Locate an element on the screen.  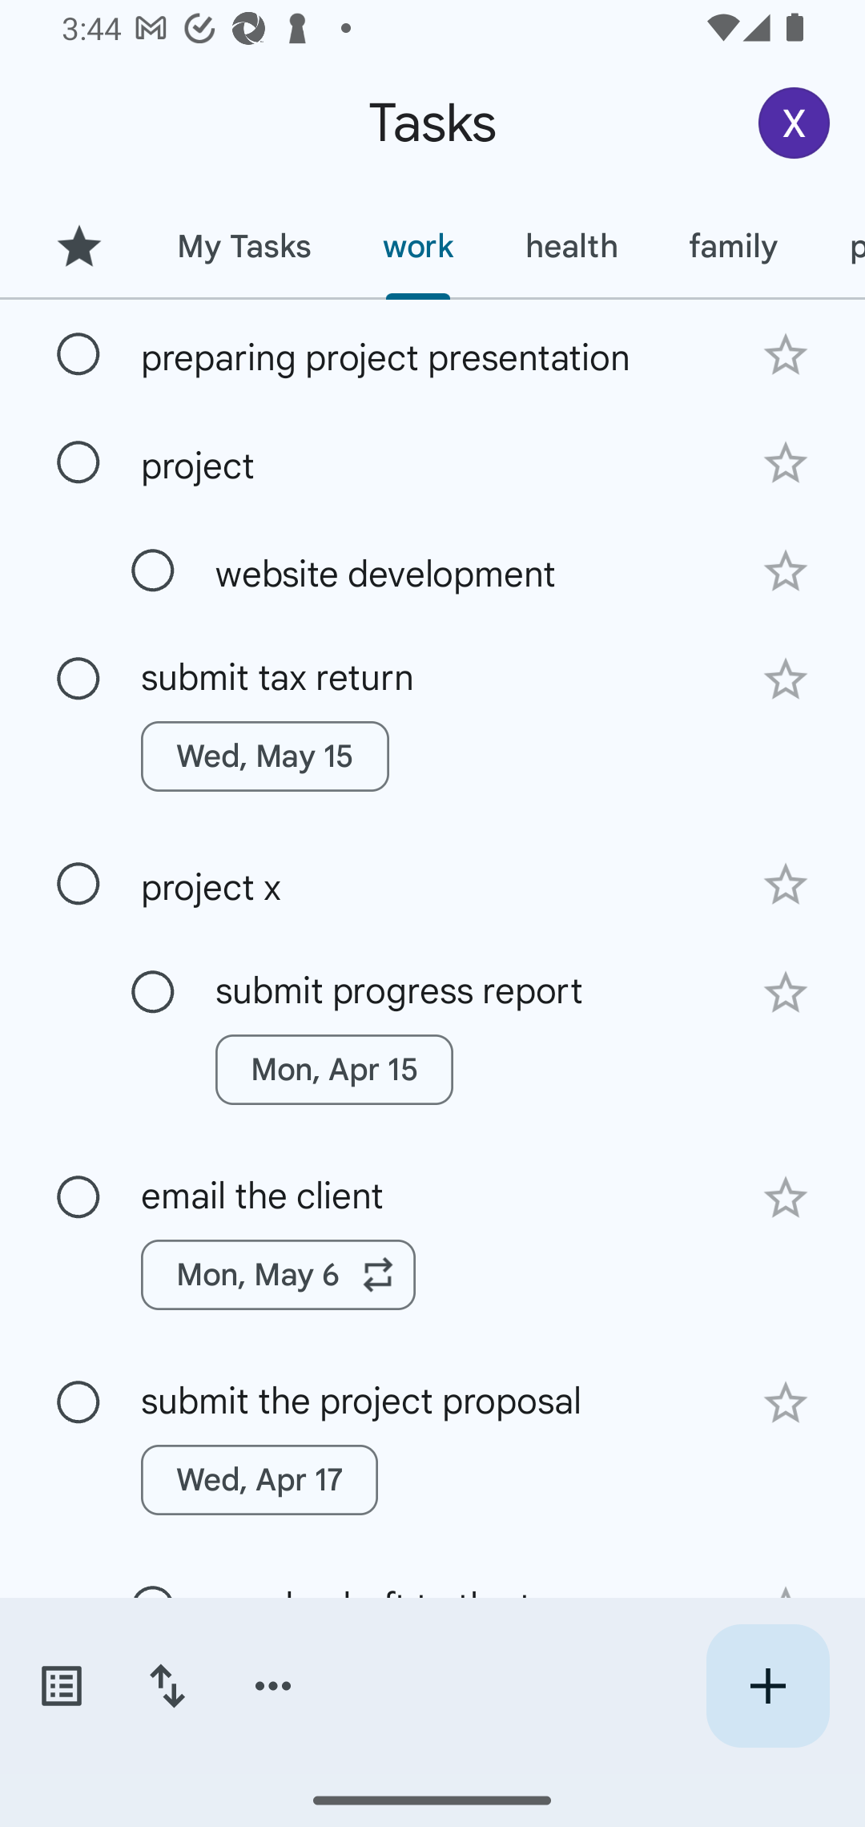
Add star is located at coordinates (785, 1402).